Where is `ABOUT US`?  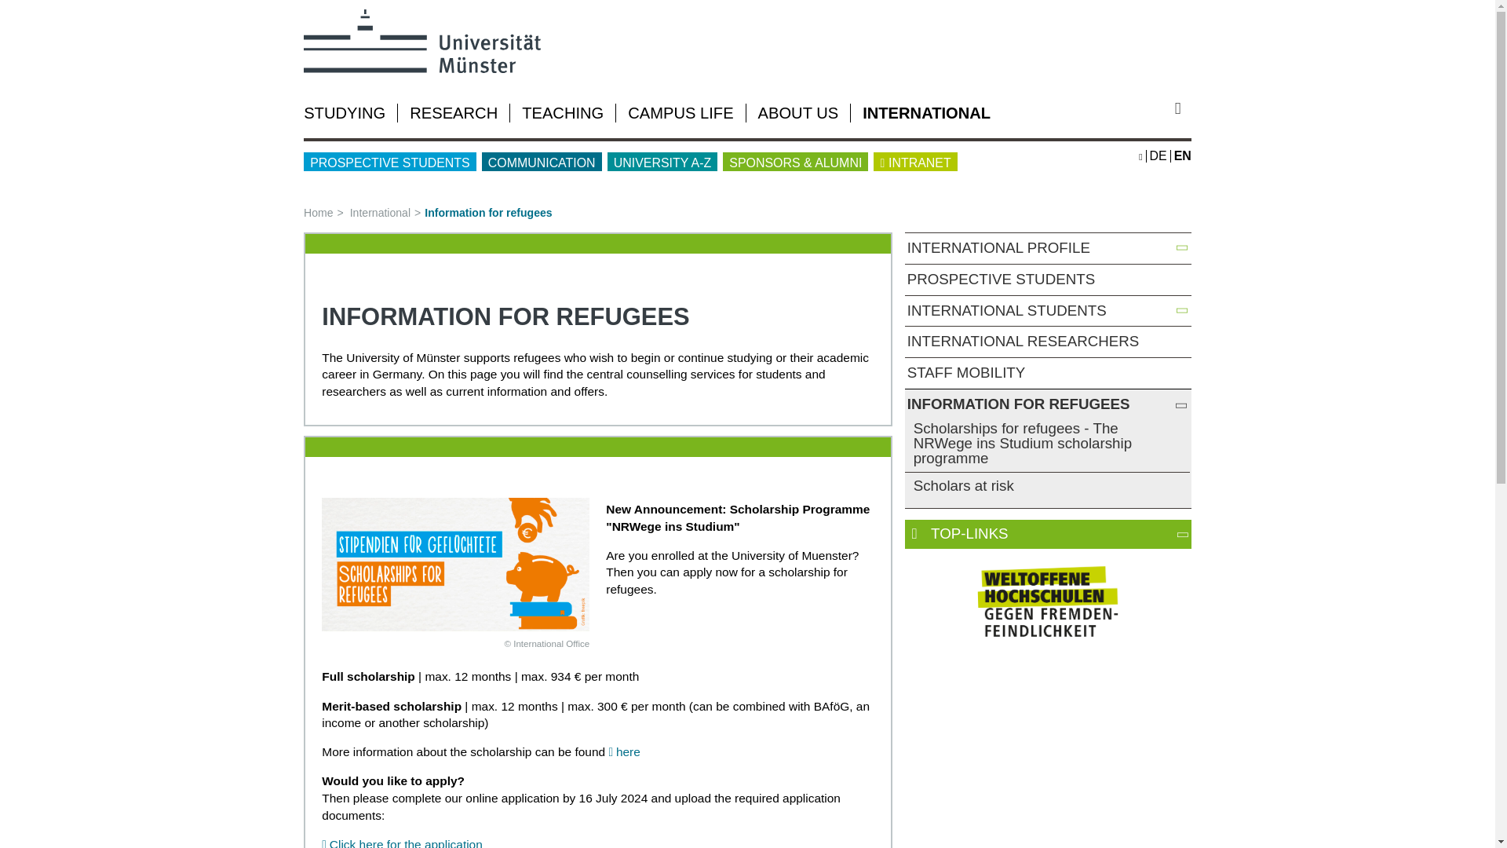 ABOUT US is located at coordinates (798, 113).